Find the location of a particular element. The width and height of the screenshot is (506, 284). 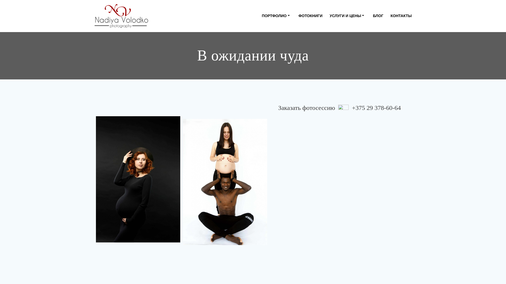

30.03.21-13 is located at coordinates (270, 249).